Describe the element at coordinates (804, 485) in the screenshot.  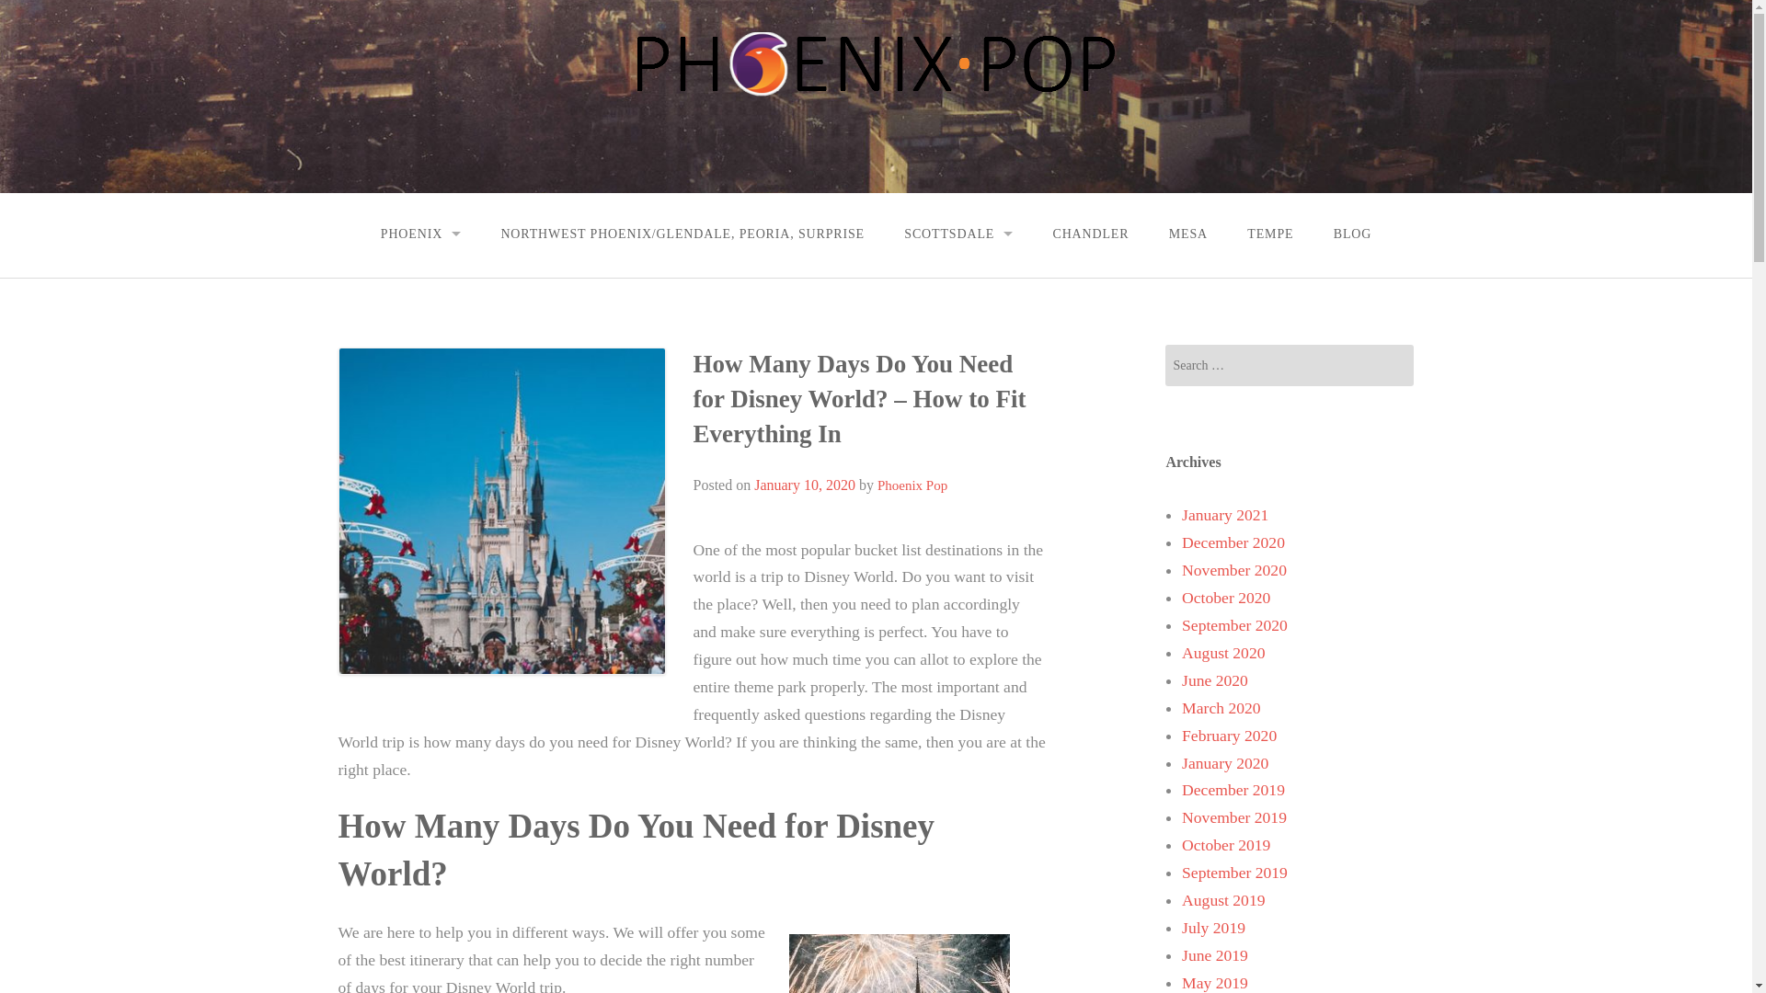
I see `January 10, 2020` at that location.